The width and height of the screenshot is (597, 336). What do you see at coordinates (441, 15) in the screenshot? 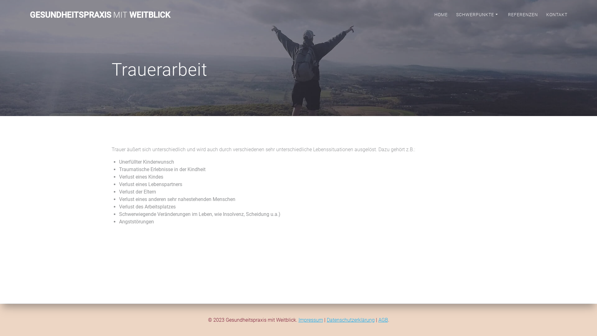
I see `HOME` at bounding box center [441, 15].